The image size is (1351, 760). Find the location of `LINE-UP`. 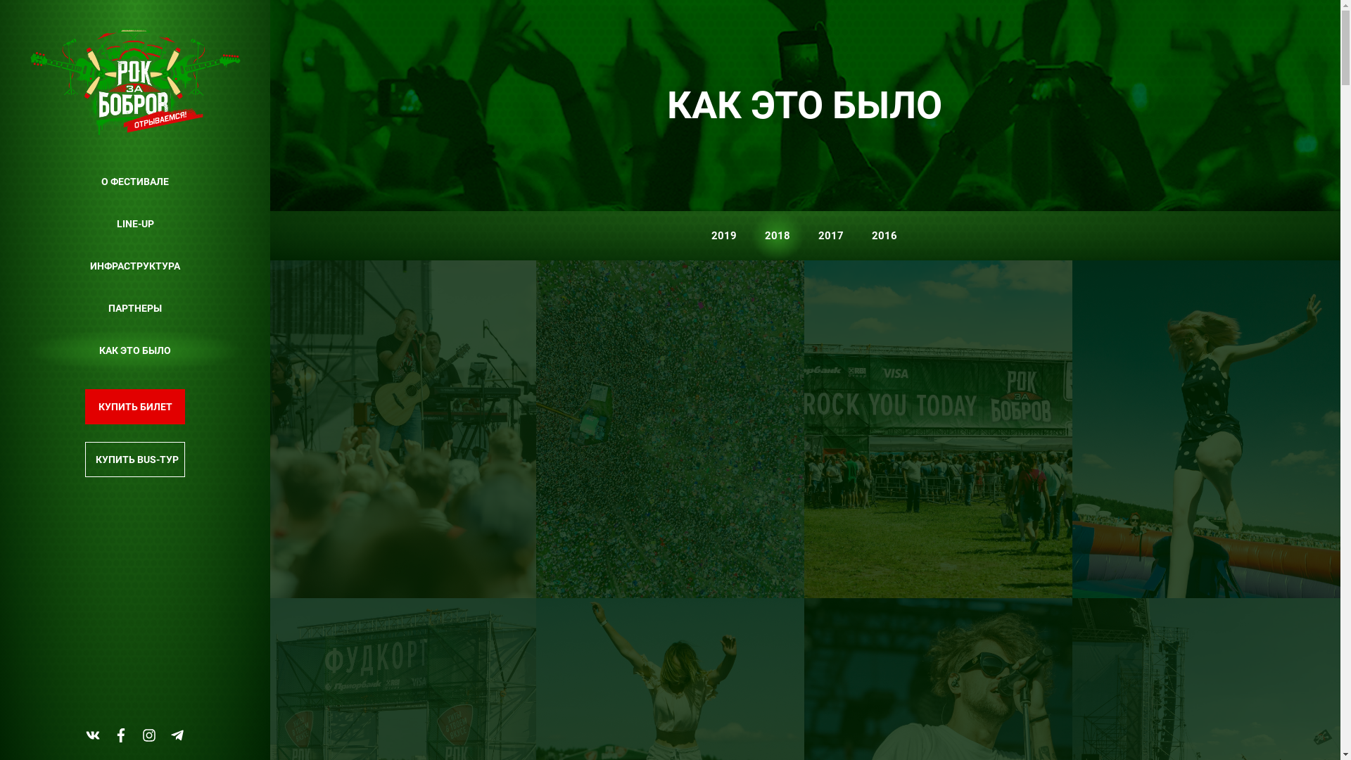

LINE-UP is located at coordinates (135, 224).